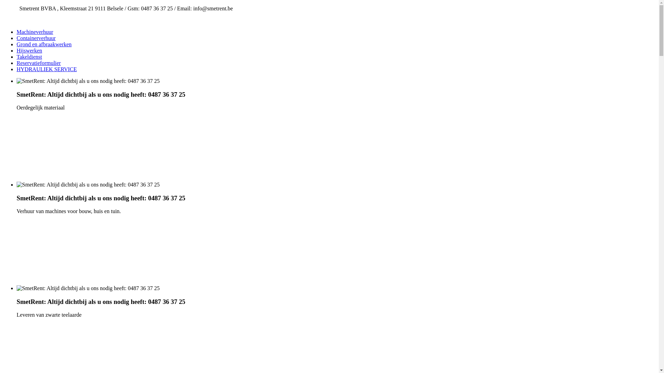 The image size is (664, 373). Describe the element at coordinates (35, 32) in the screenshot. I see `Machineverhuur` at that location.